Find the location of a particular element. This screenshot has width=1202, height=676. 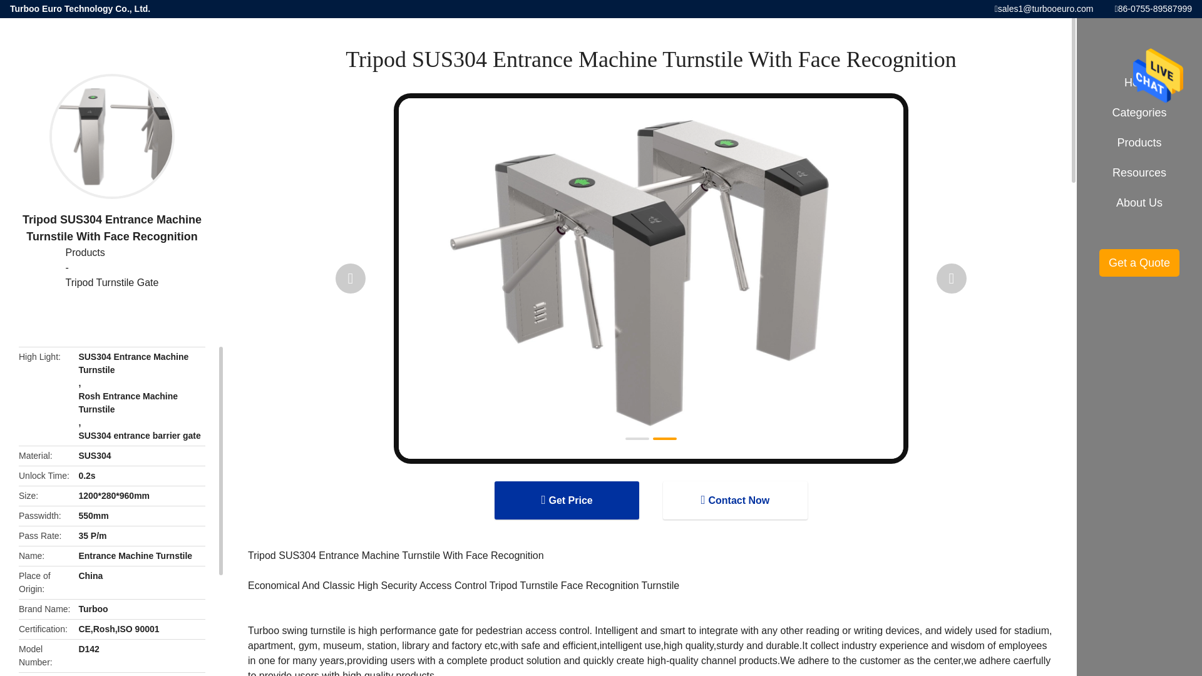

Get Price is located at coordinates (566, 500).